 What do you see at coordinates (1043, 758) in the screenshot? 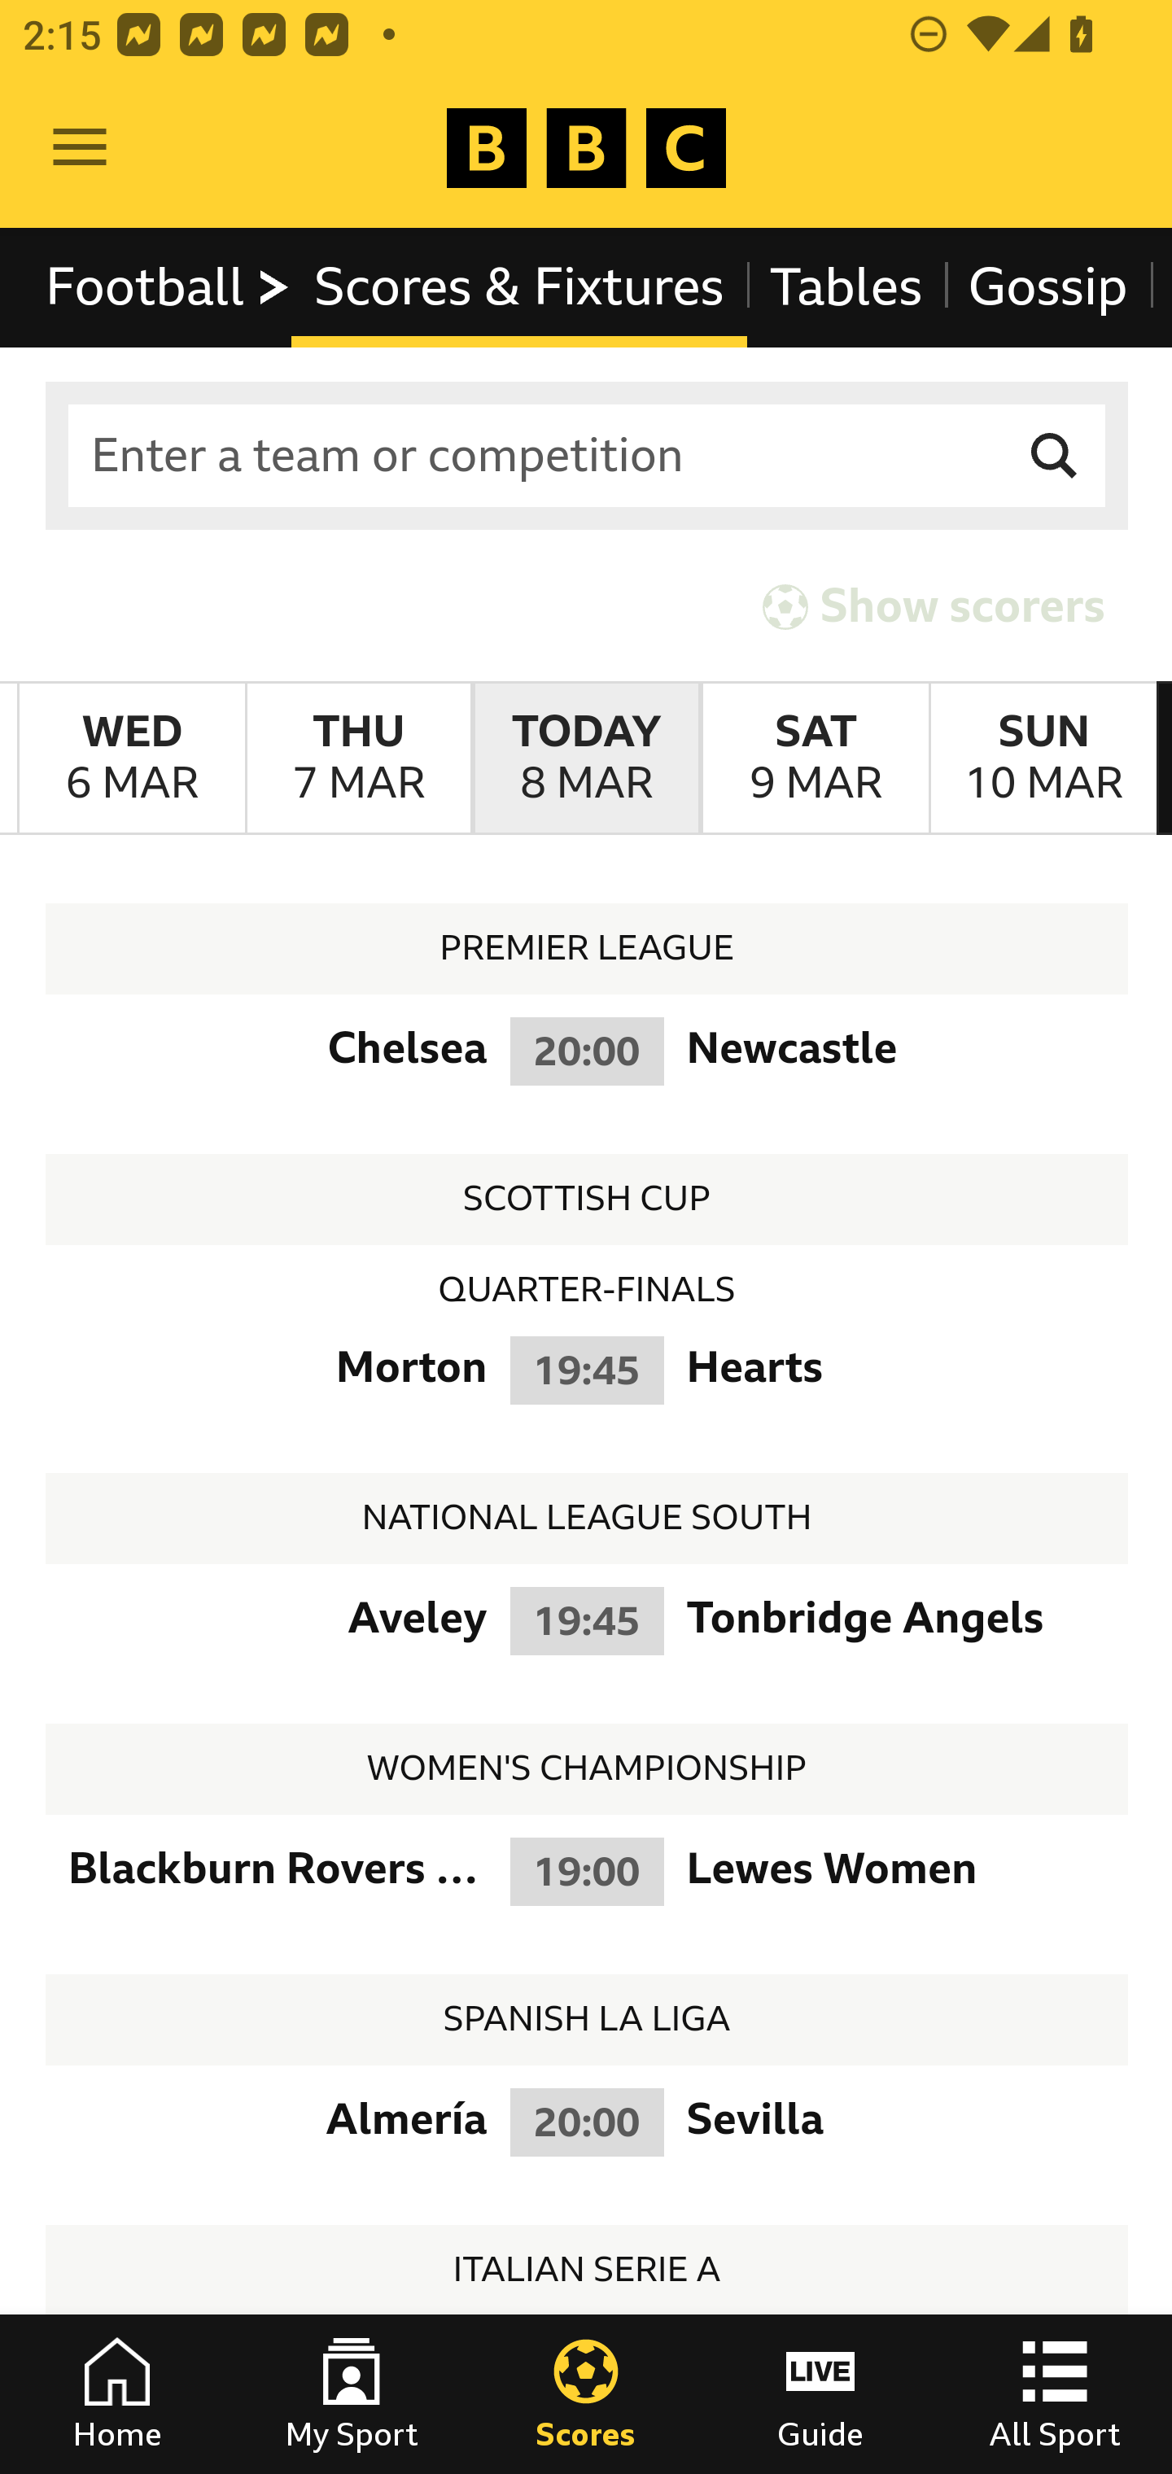
I see `SundayMarch 10th Sunday March 10th` at bounding box center [1043, 758].